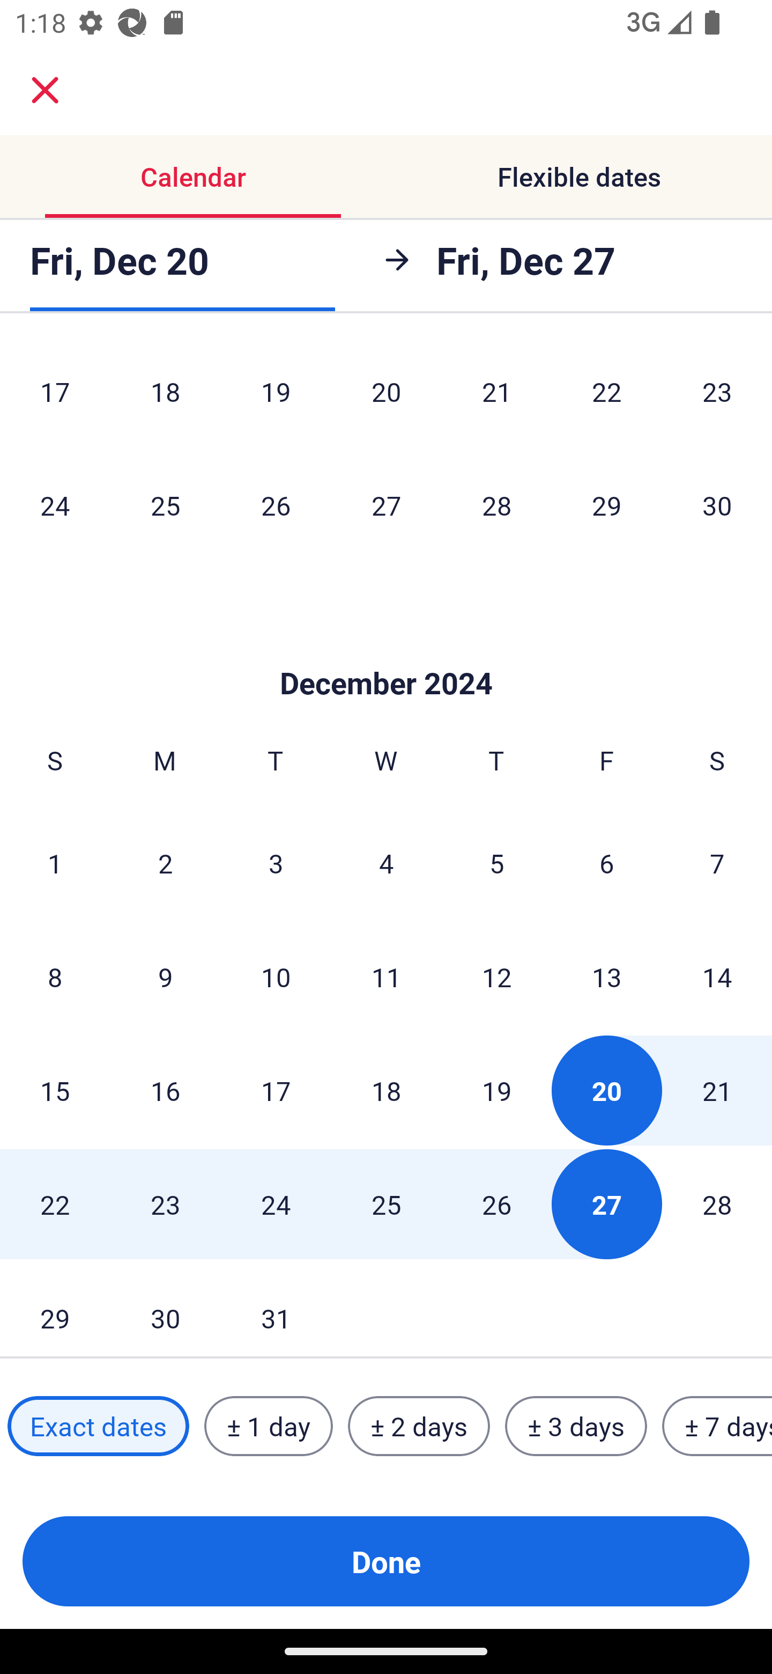 The image size is (772, 1674). Describe the element at coordinates (496, 505) in the screenshot. I see `28 Thursday, November 28, 2024` at that location.